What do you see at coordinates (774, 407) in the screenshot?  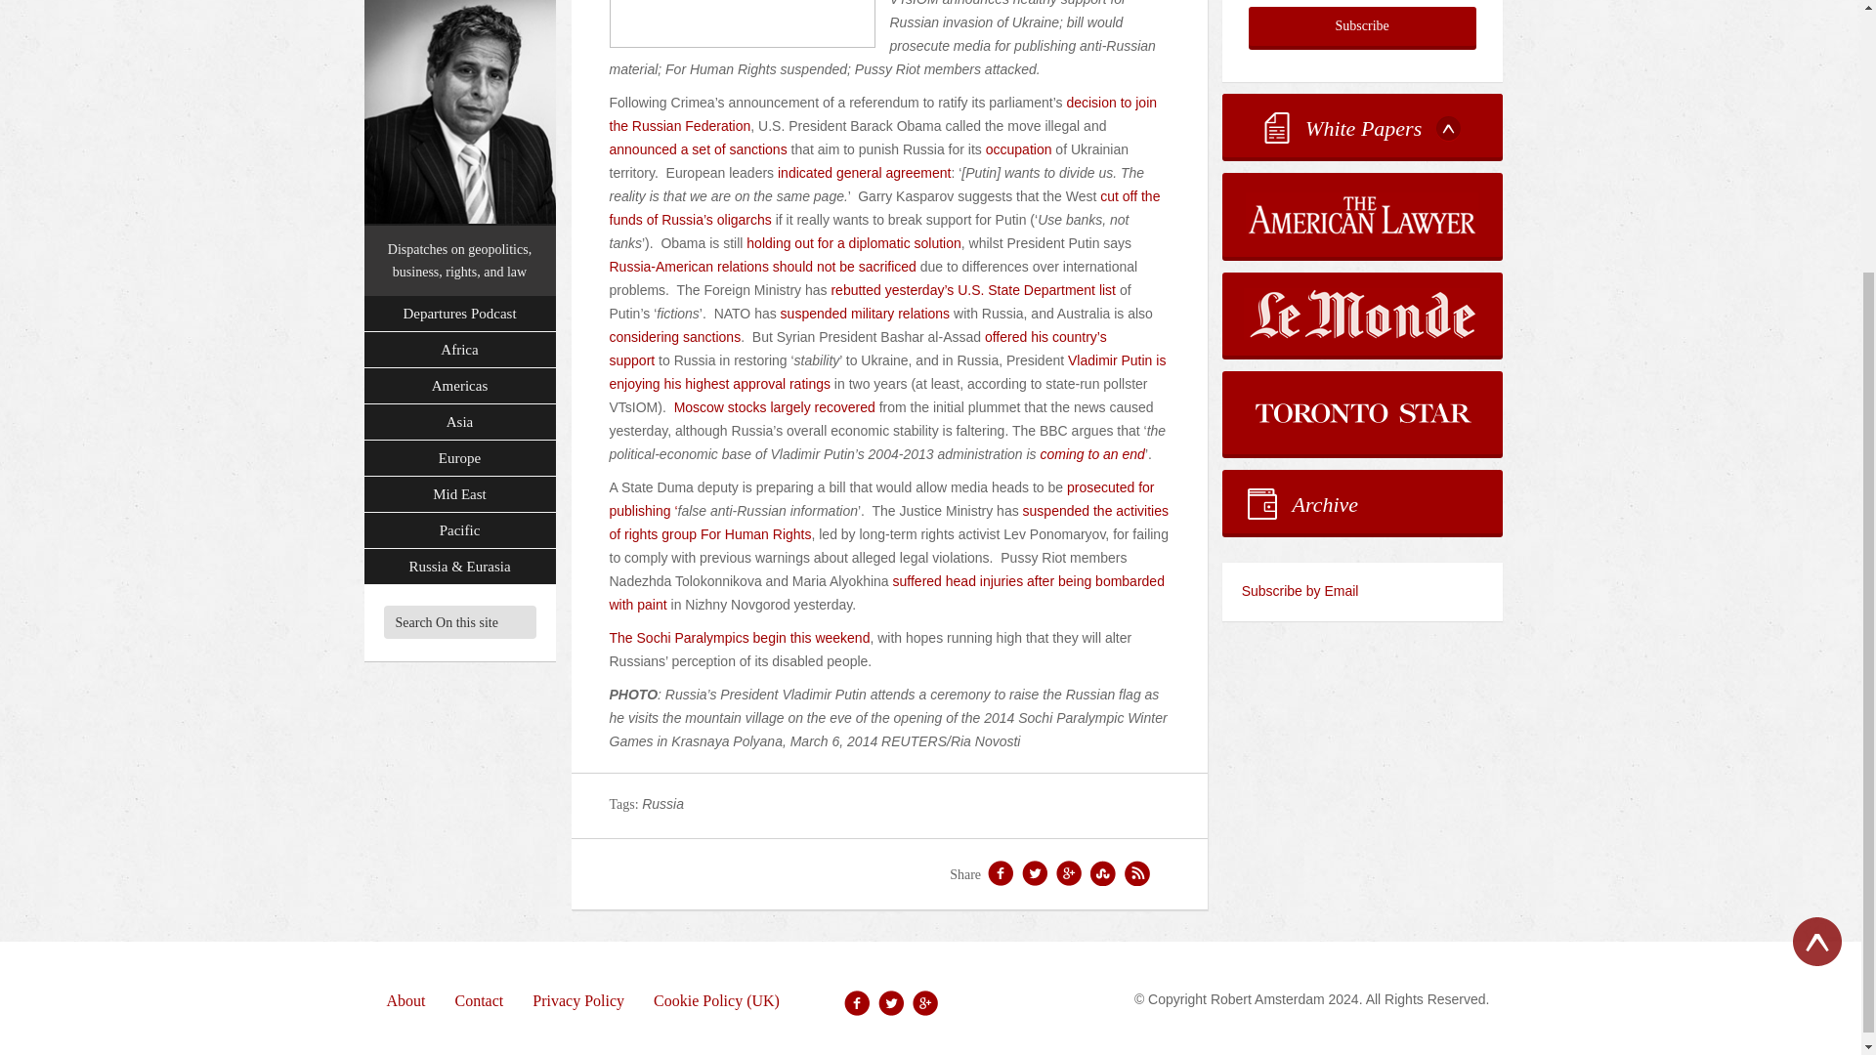 I see `Moscow stocks largely recovered` at bounding box center [774, 407].